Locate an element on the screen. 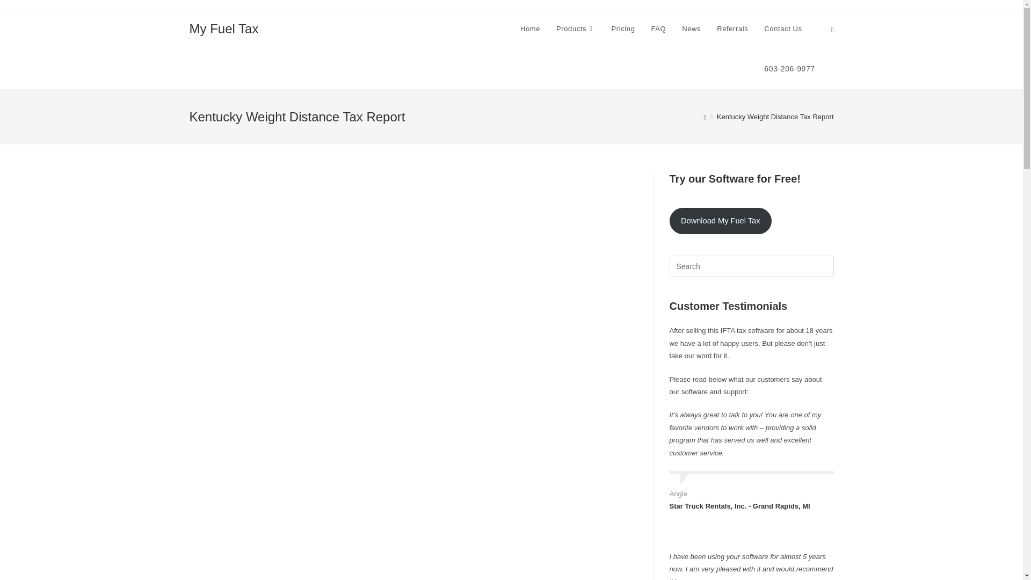 The width and height of the screenshot is (1031, 580). Products is located at coordinates (576, 29).